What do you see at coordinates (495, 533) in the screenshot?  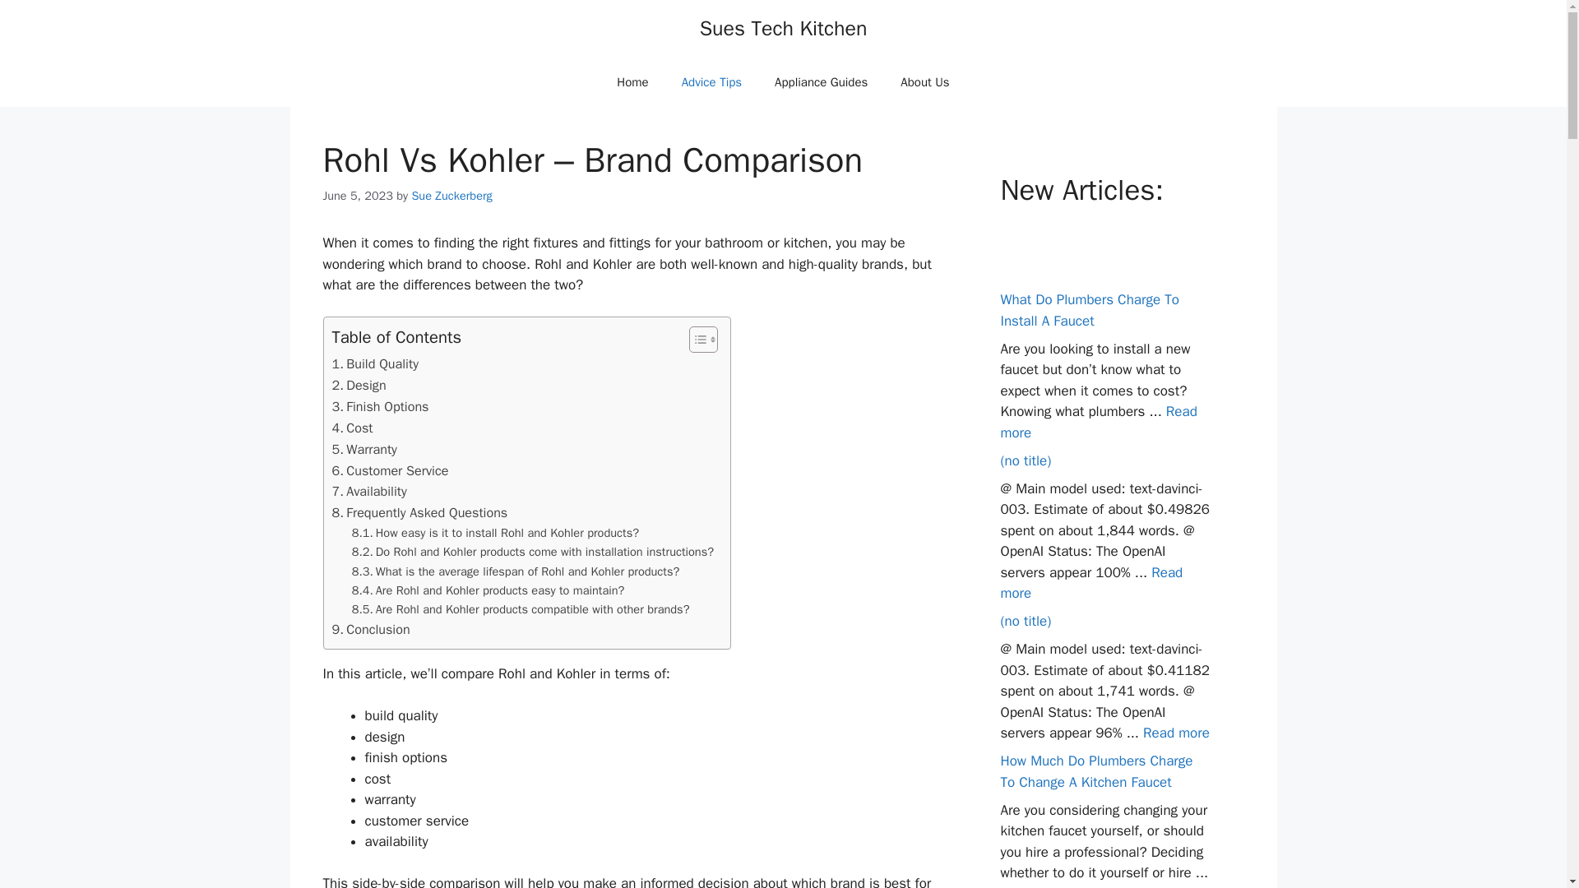 I see `How easy is it to install Rohl and Kohler products?` at bounding box center [495, 533].